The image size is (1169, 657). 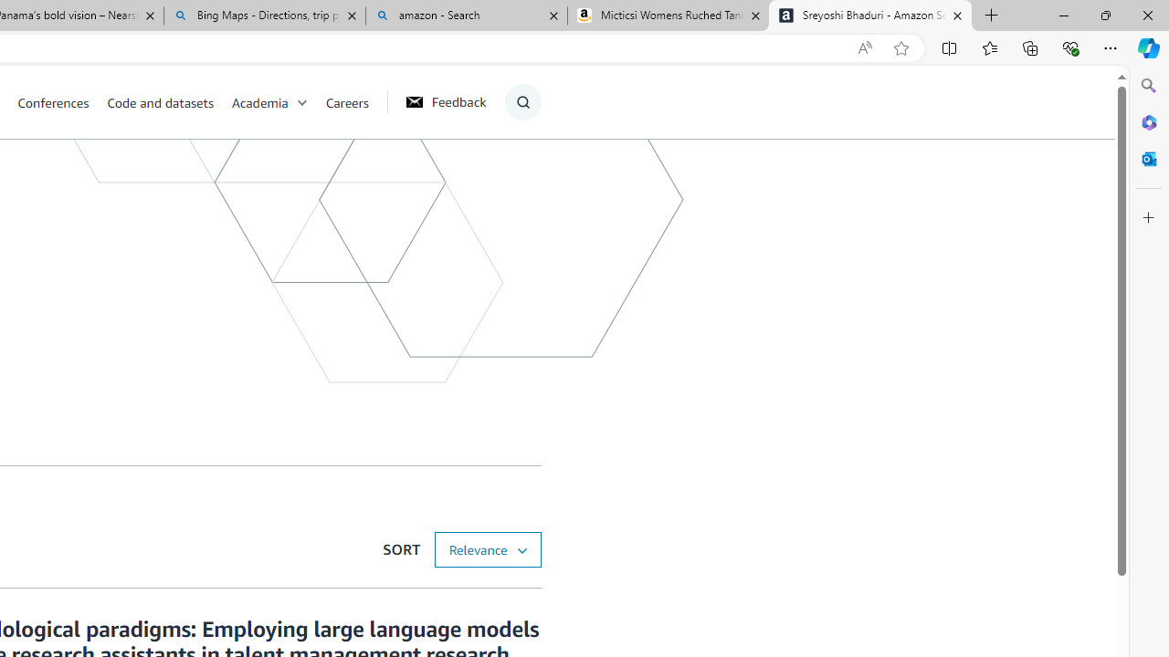 I want to click on SORT, so click(x=487, y=549).